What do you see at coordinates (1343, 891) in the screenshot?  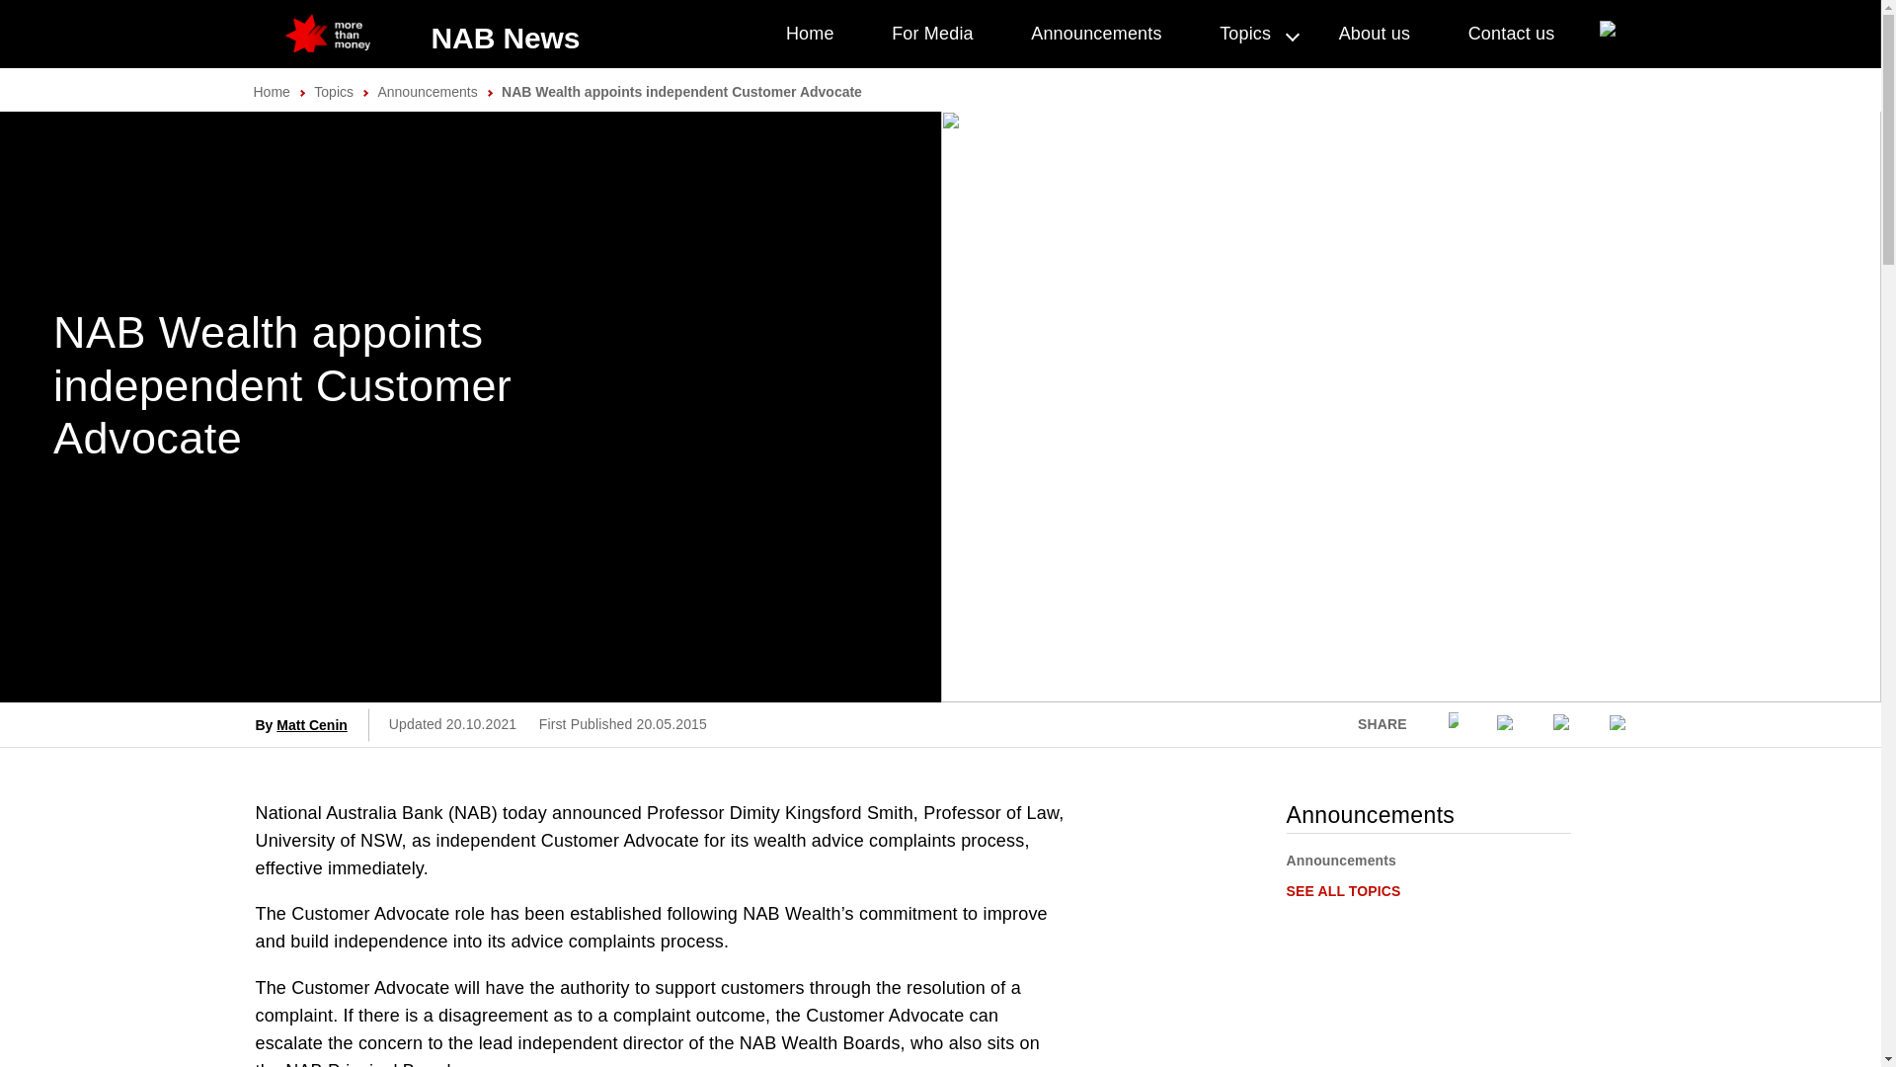 I see `SEE ALL TOPICS` at bounding box center [1343, 891].